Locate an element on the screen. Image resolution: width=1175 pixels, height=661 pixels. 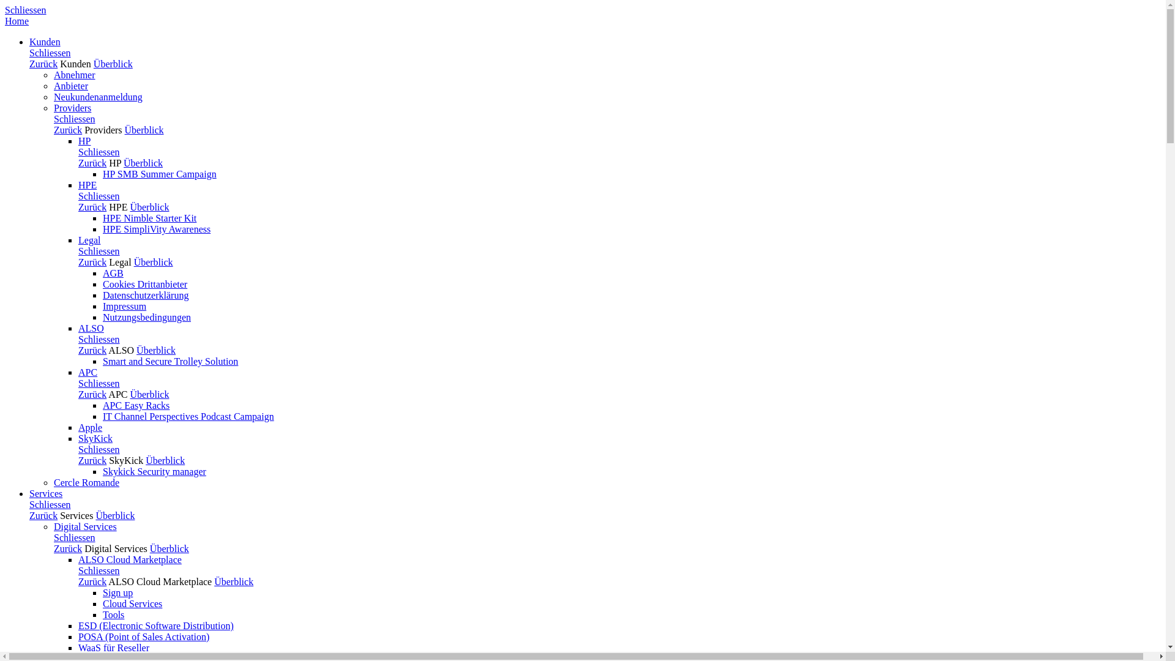
ALSO Cloud Marketplace is located at coordinates (130, 559).